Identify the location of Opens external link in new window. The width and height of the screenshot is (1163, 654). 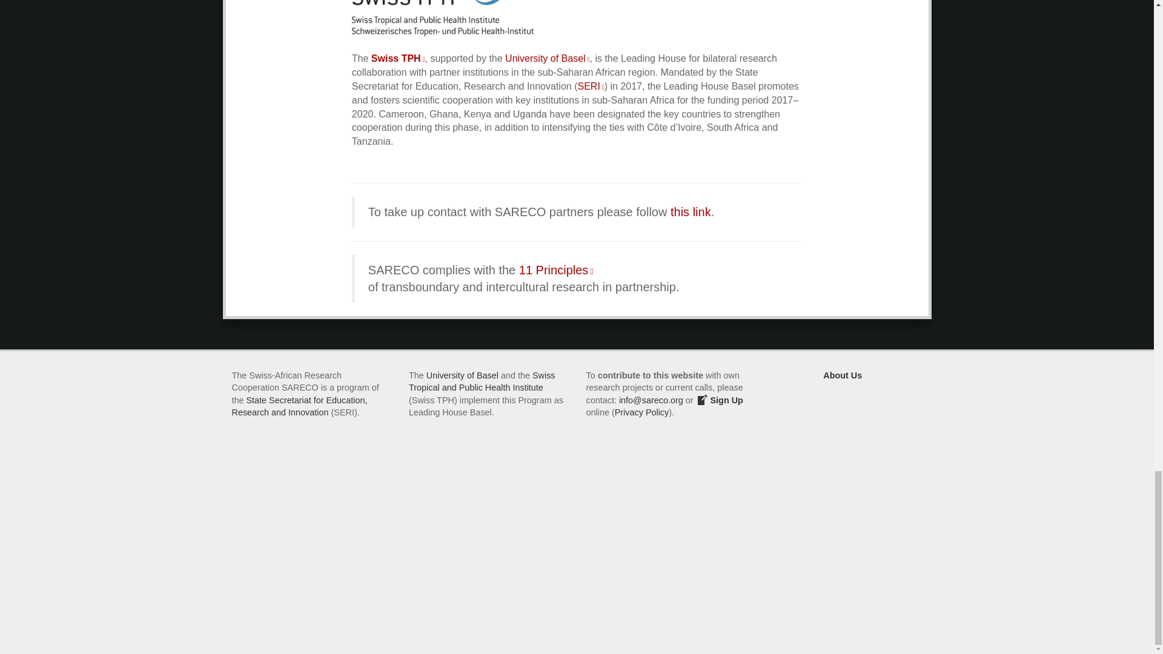
(590, 86).